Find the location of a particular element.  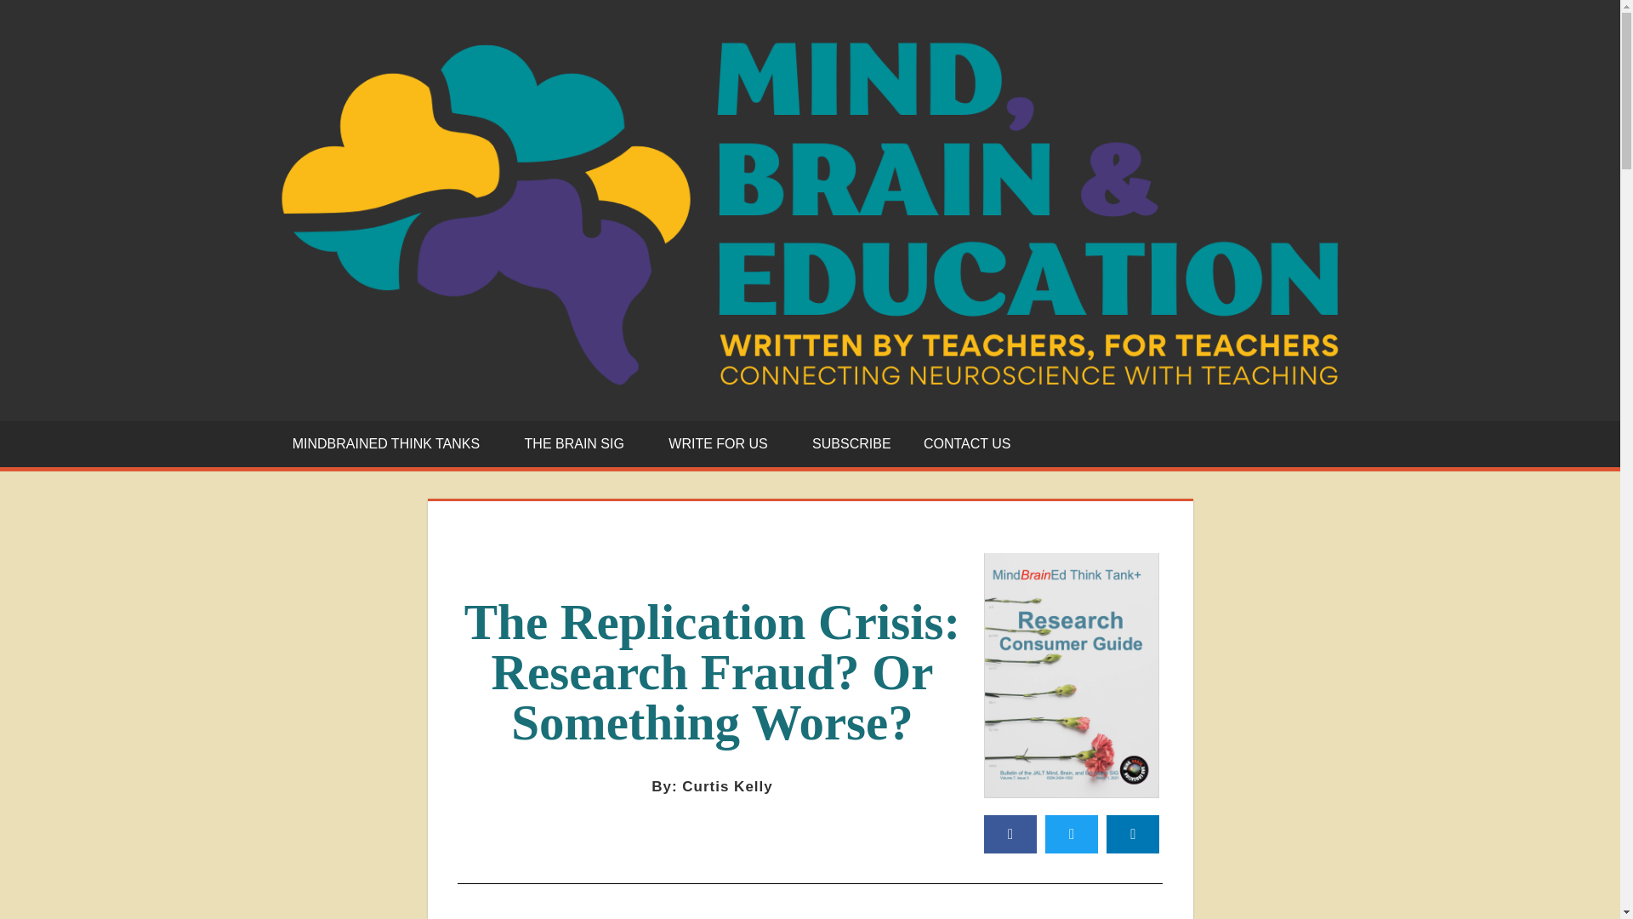

WRITE FOR US is located at coordinates (724, 443).